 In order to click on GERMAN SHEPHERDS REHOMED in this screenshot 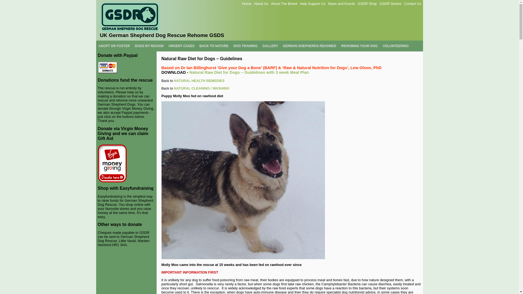, I will do `click(309, 46)`.